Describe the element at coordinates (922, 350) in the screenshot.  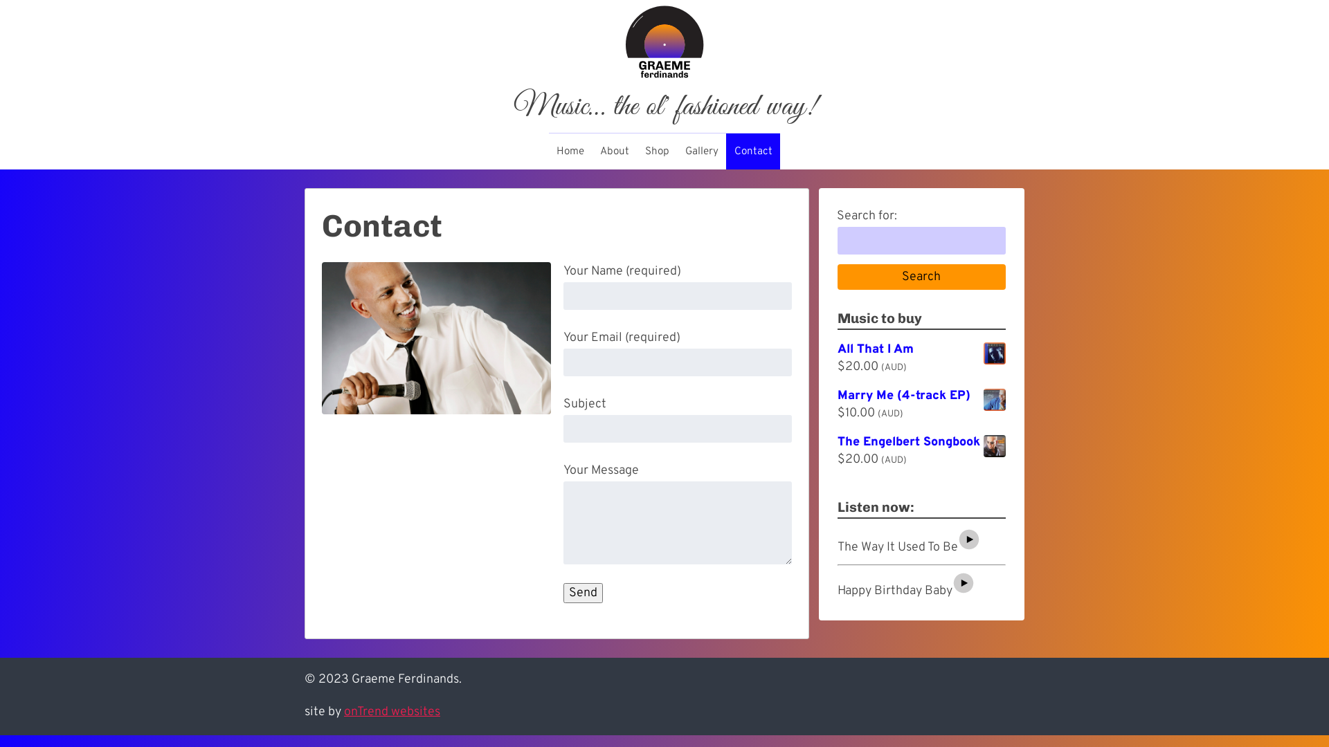
I see `All That I Am` at that location.